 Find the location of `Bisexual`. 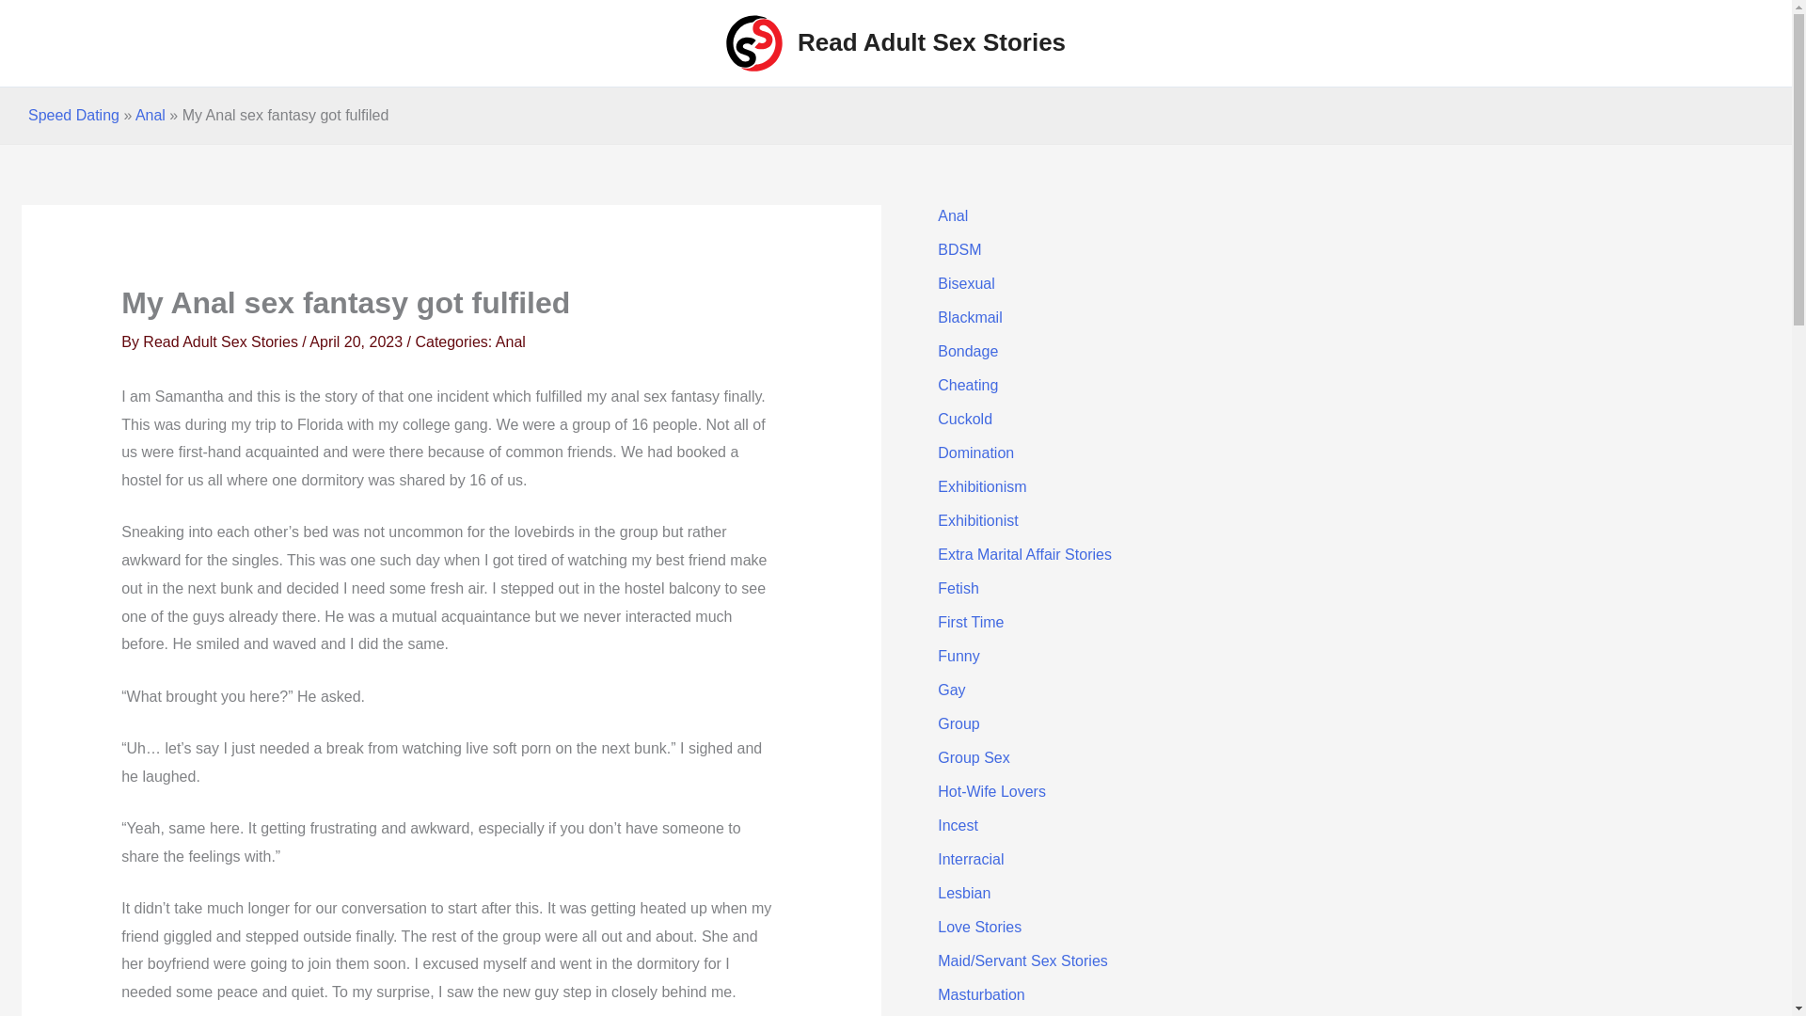

Bisexual is located at coordinates (965, 282).